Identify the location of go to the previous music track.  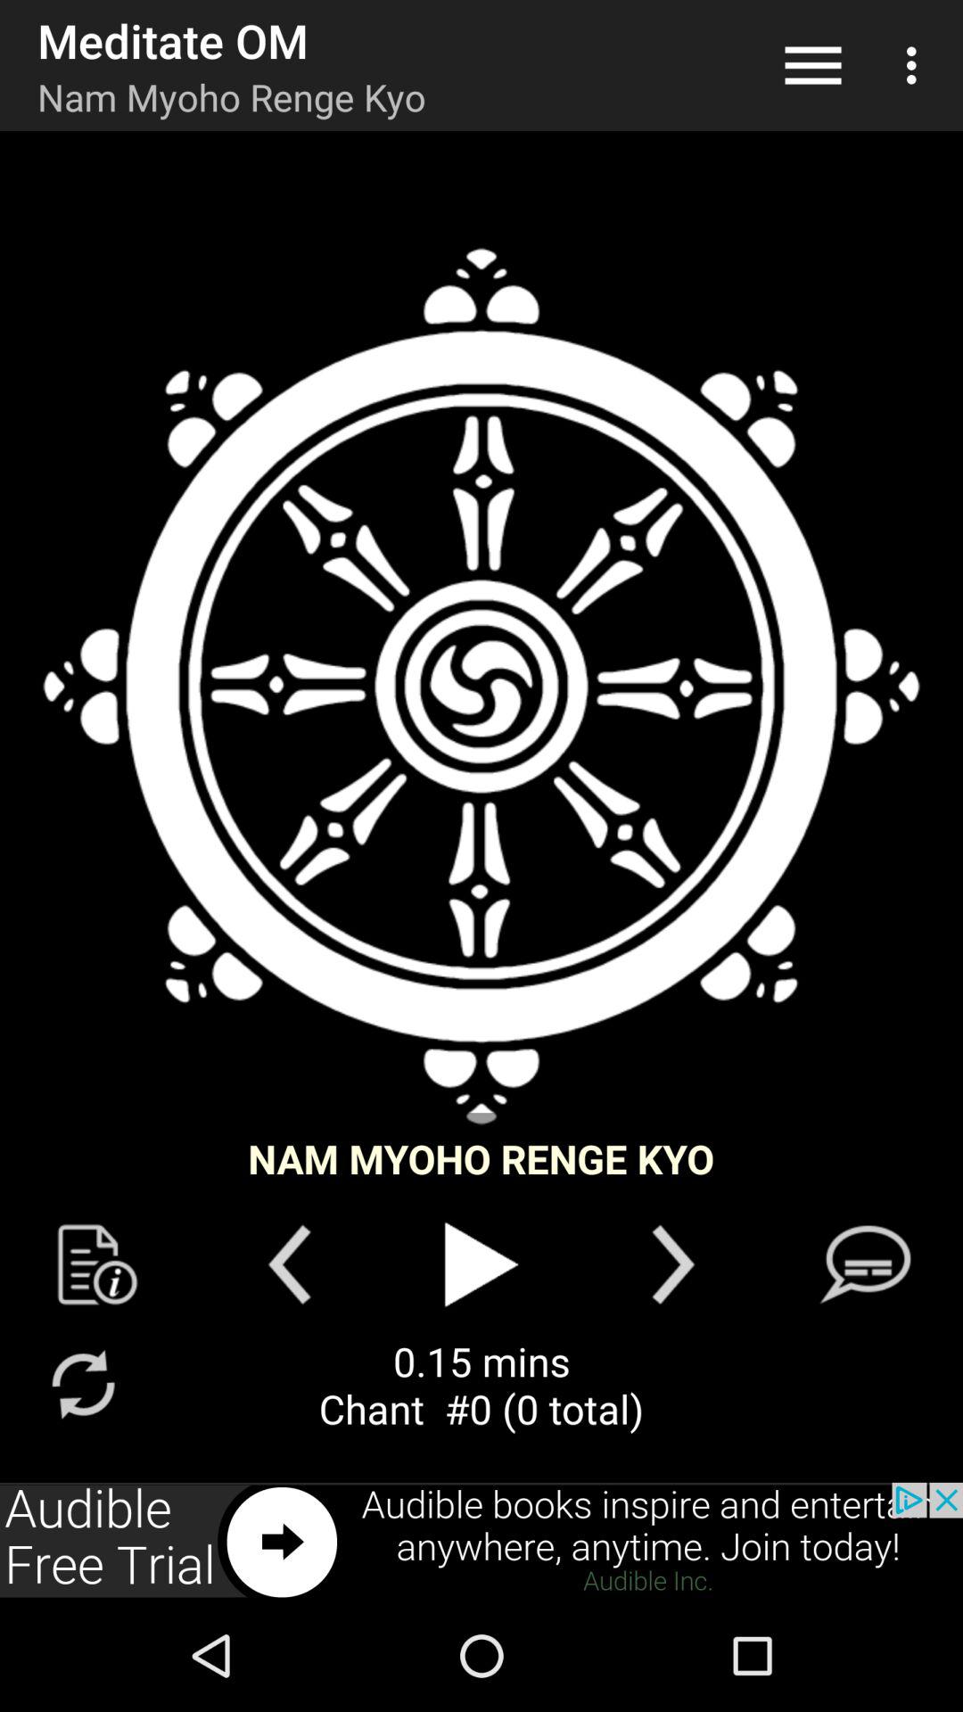
(289, 1264).